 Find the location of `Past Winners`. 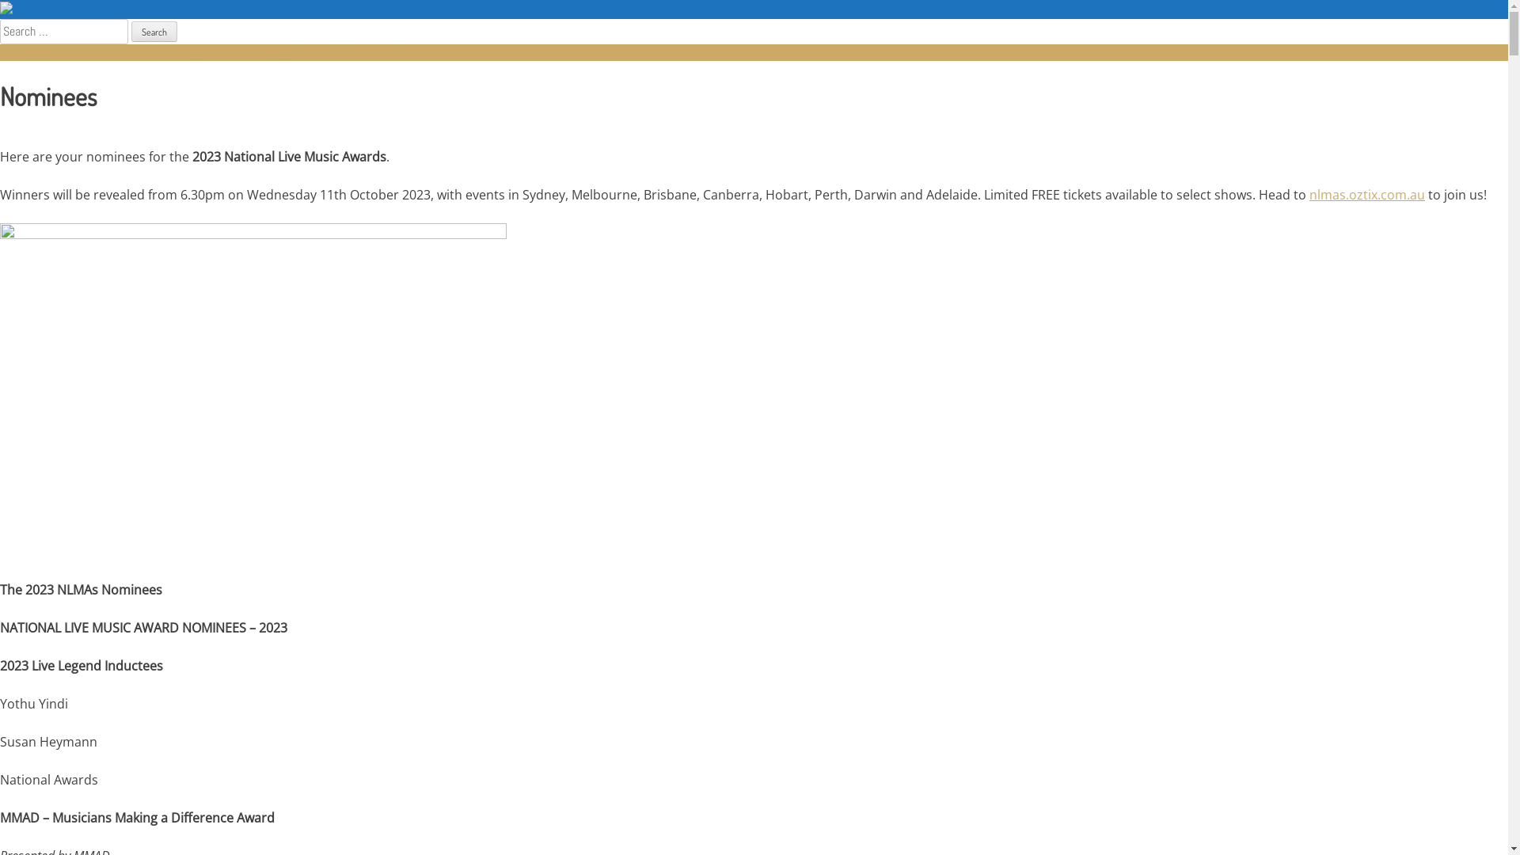

Past Winners is located at coordinates (180, 52).